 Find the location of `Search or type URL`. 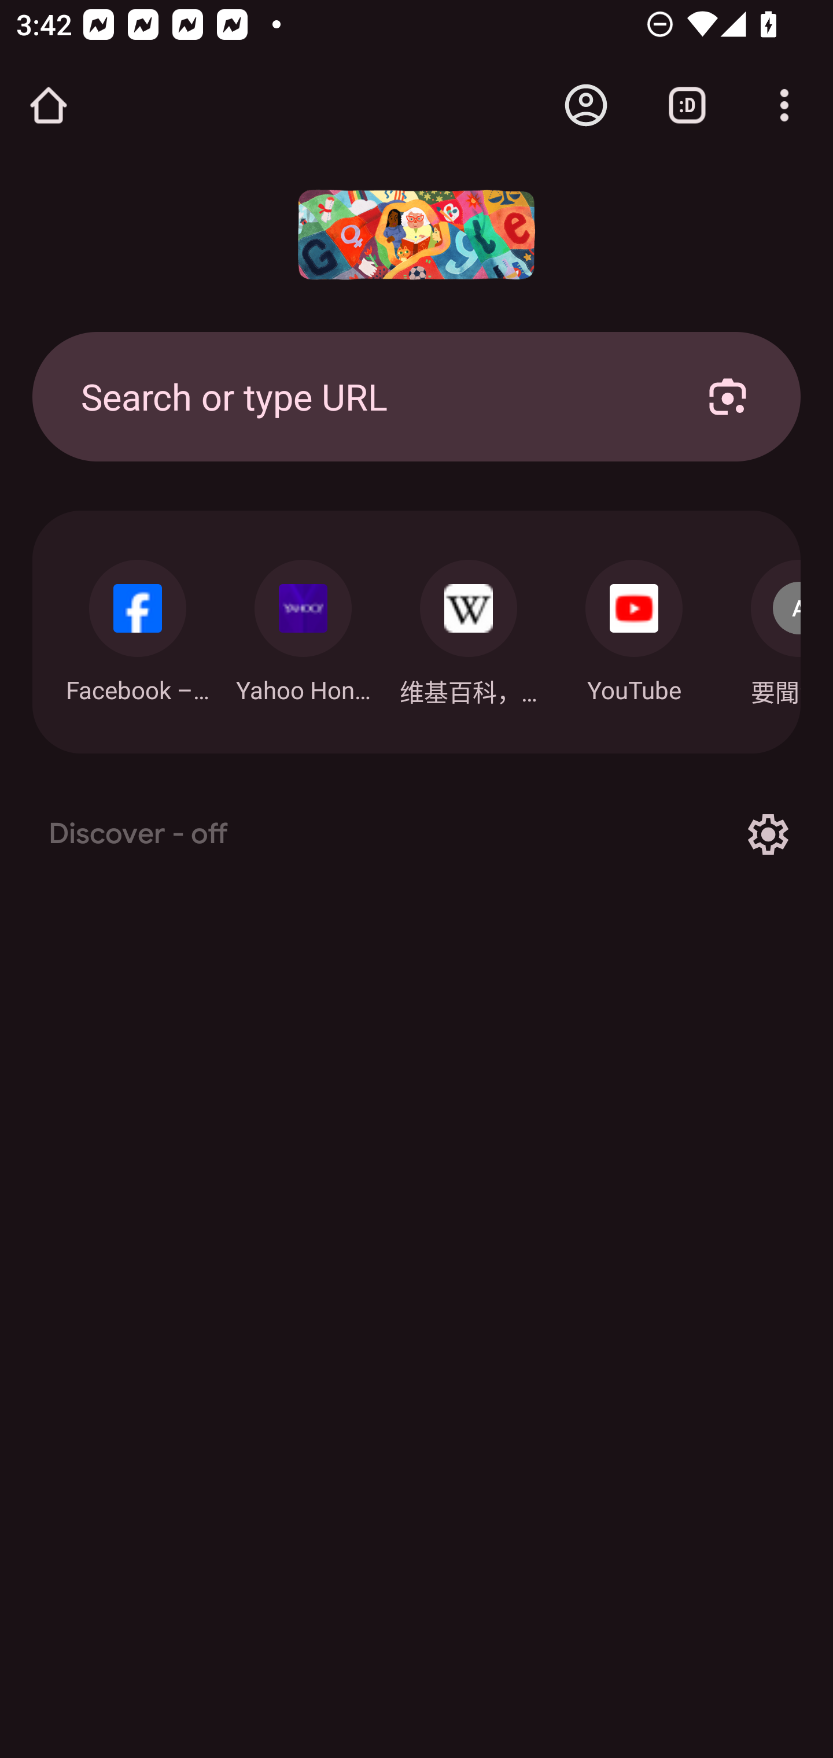

Search or type URL is located at coordinates (367, 396).